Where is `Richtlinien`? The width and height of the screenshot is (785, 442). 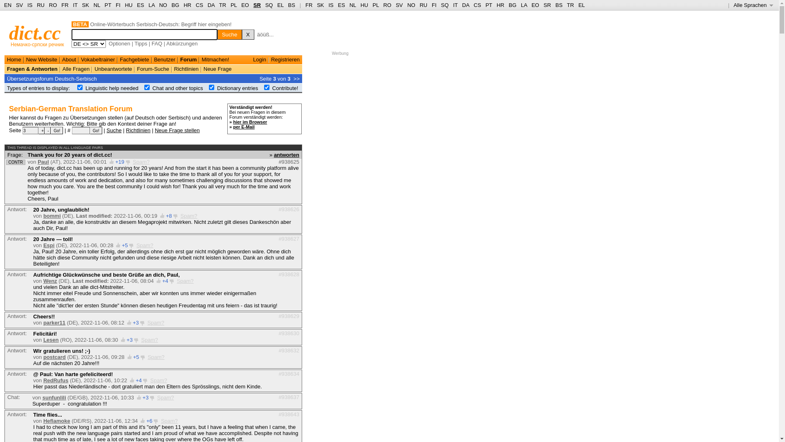
Richtlinien is located at coordinates (186, 69).